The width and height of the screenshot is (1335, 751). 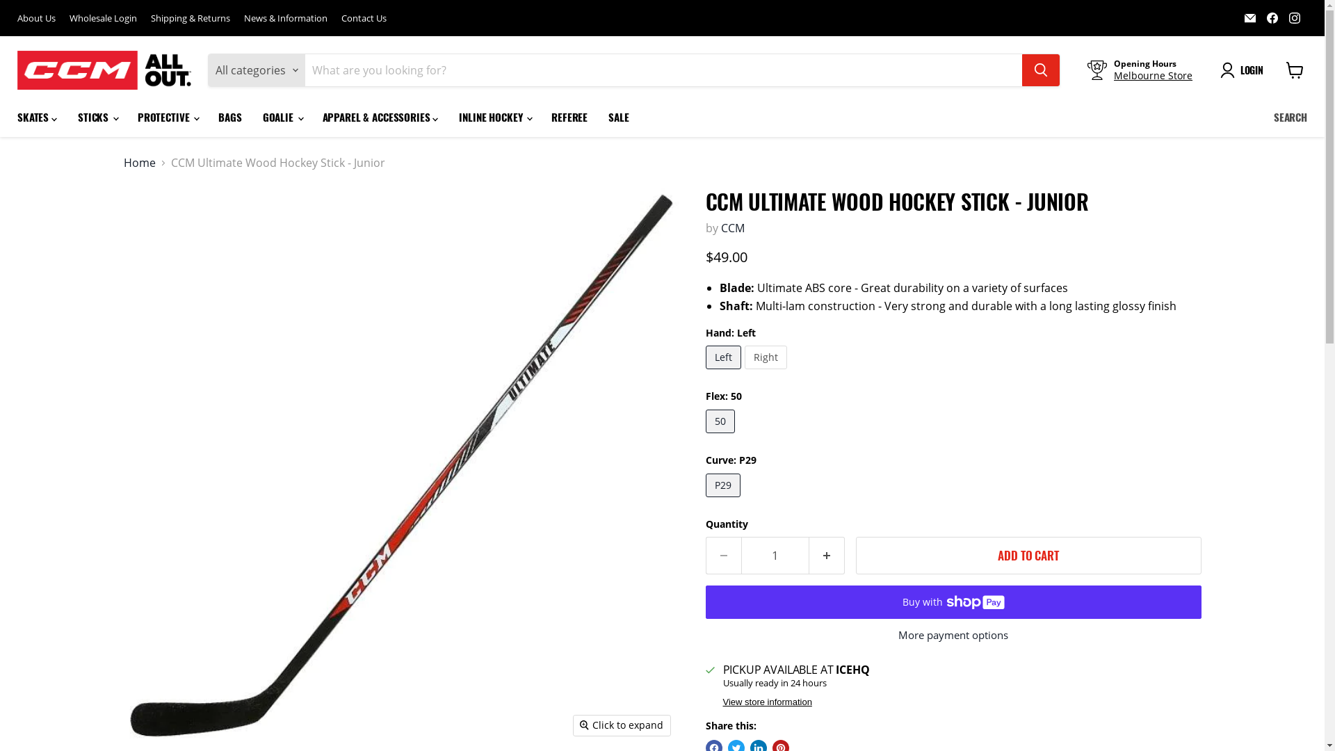 What do you see at coordinates (1290, 117) in the screenshot?
I see `SEARCH` at bounding box center [1290, 117].